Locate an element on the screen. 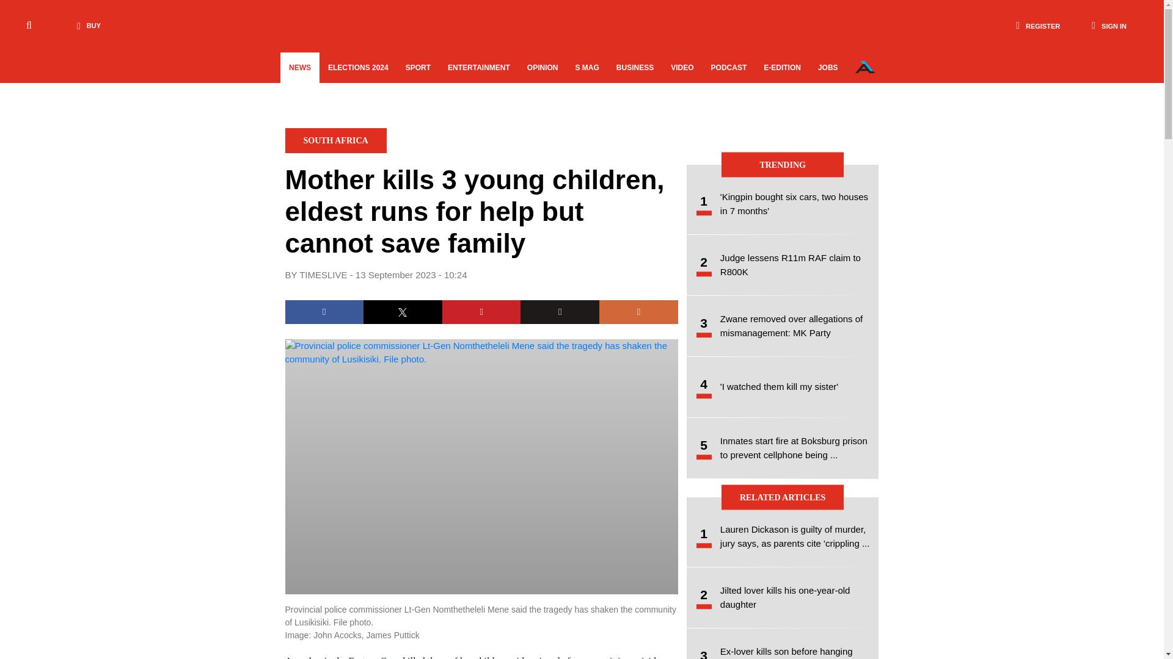 The height and width of the screenshot is (659, 1173). PODCAST is located at coordinates (729, 68).